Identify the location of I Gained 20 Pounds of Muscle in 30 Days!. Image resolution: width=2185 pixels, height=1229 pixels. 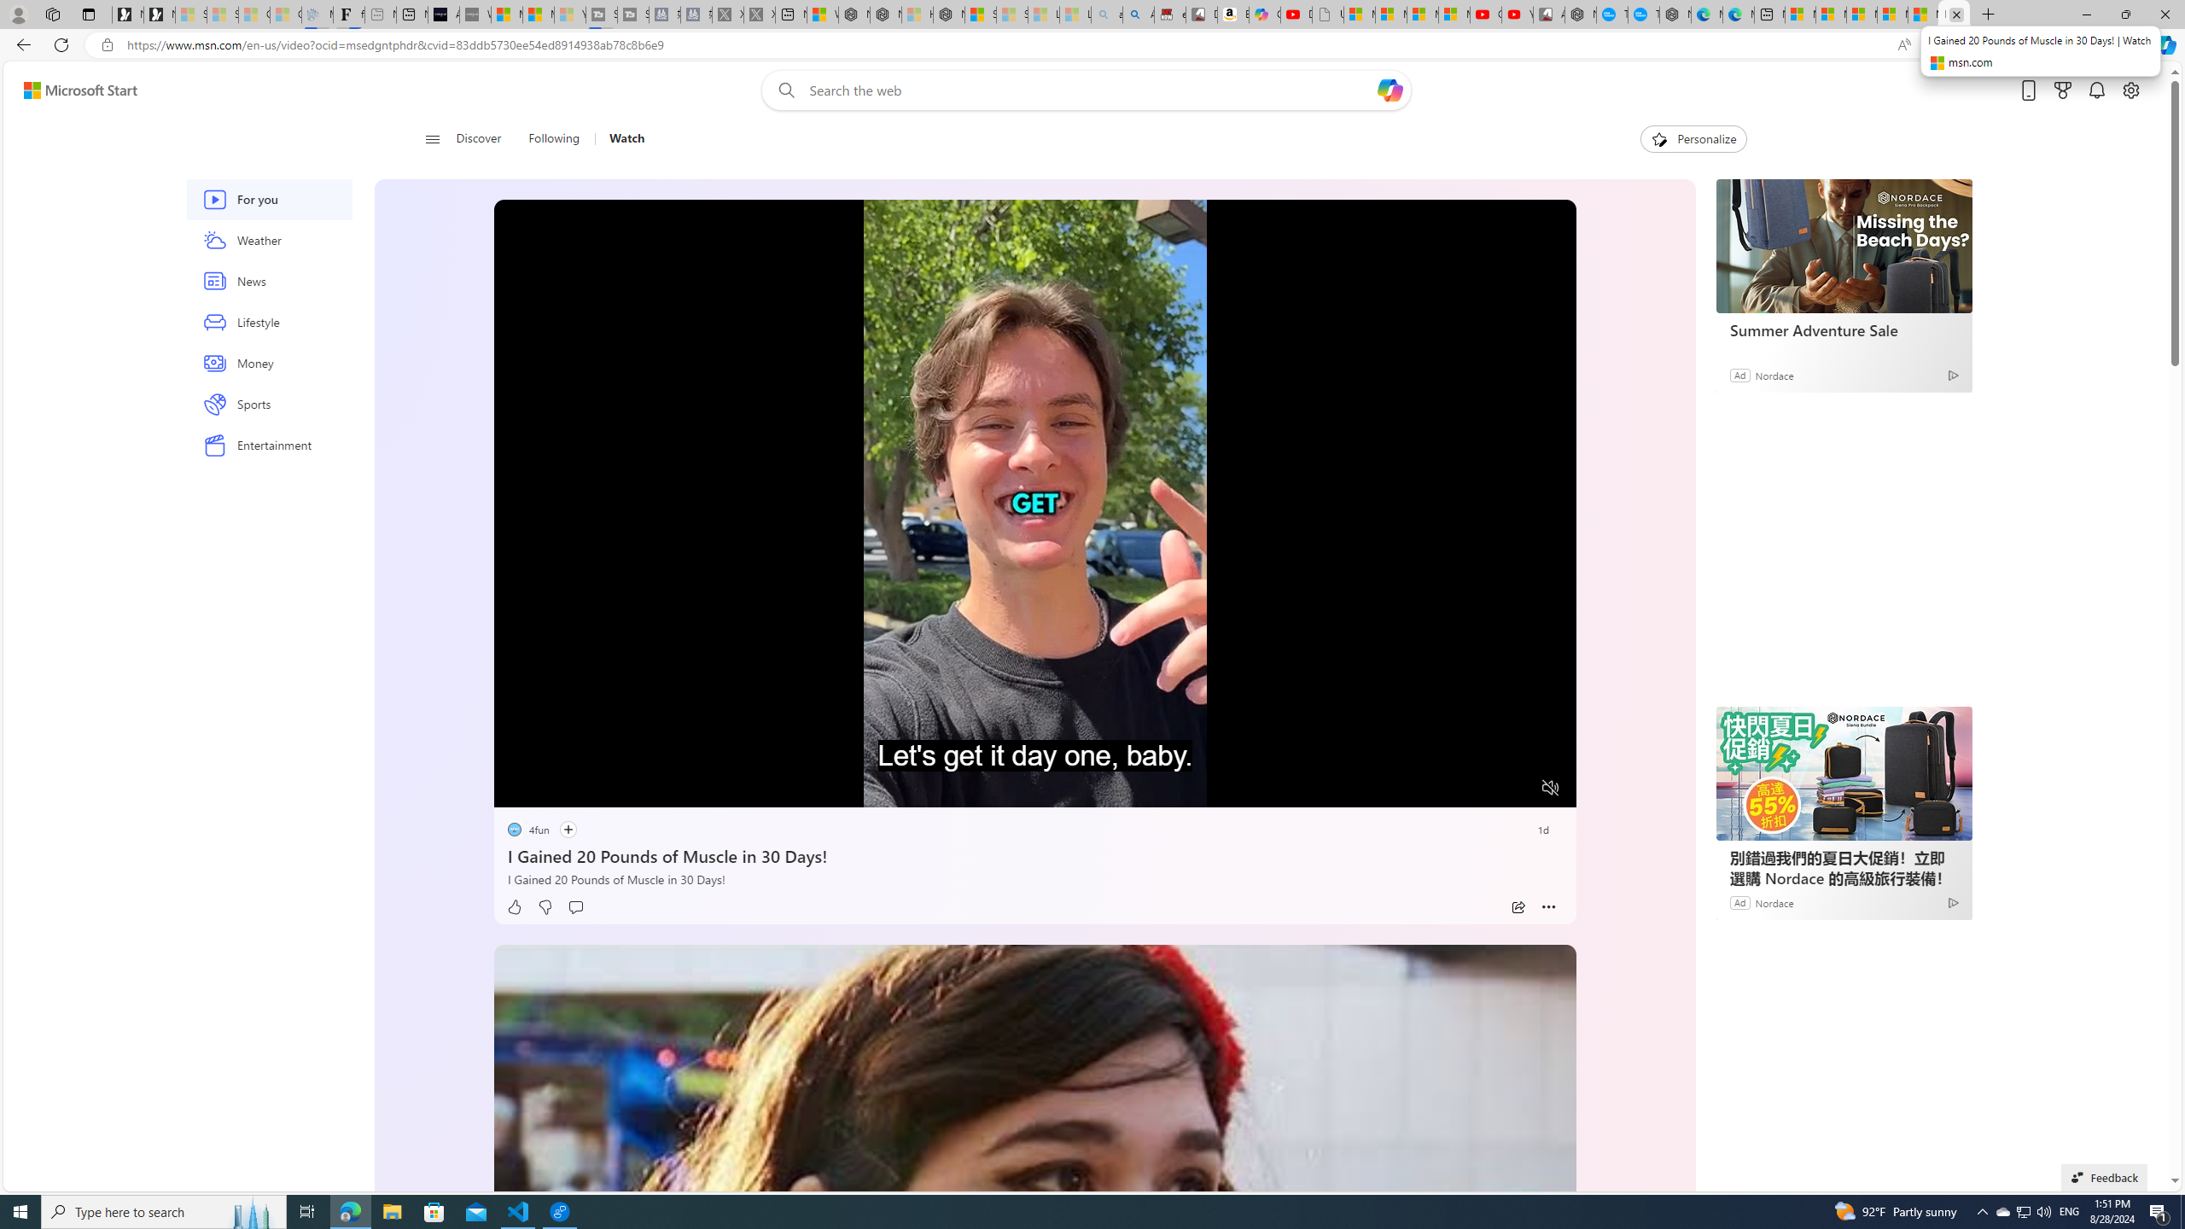
(1034, 853).